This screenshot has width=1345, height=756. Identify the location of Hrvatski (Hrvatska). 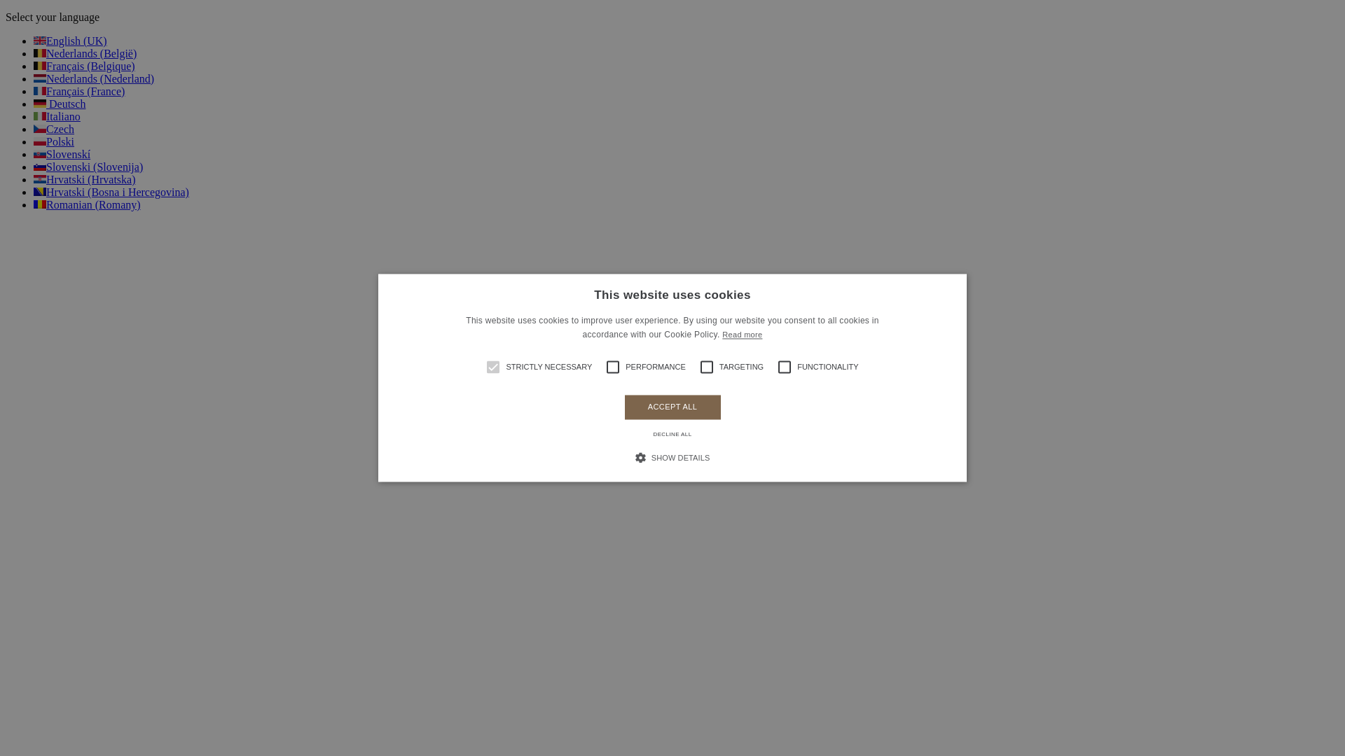
(85, 179).